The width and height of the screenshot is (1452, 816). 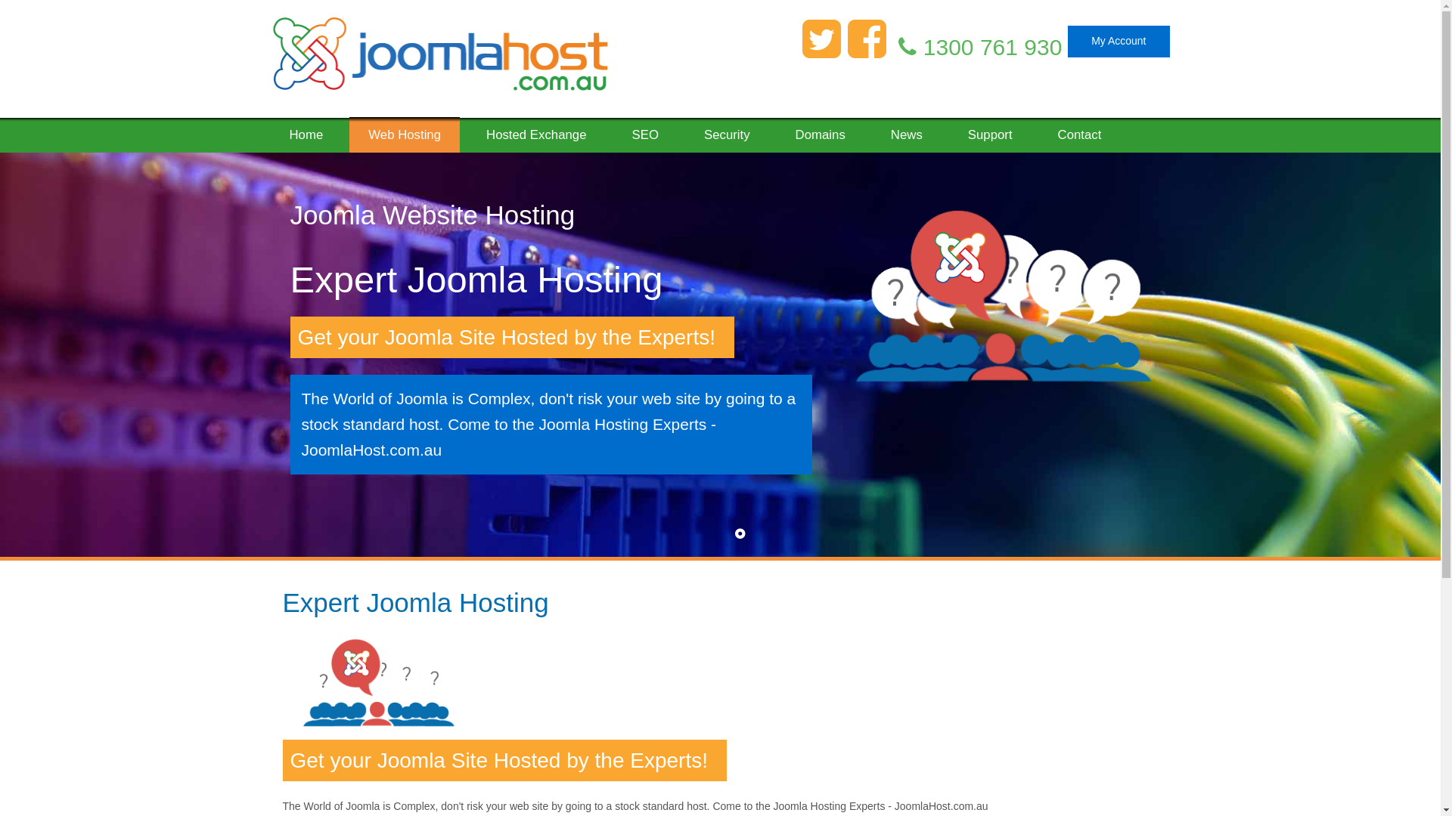 What do you see at coordinates (1080, 130) in the screenshot?
I see `Contact` at bounding box center [1080, 130].